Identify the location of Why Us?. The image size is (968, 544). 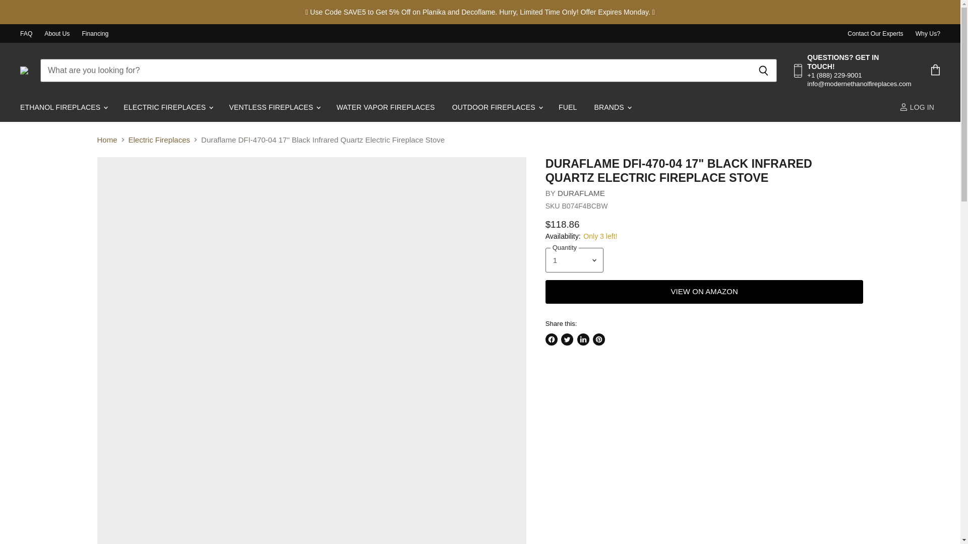
(928, 34).